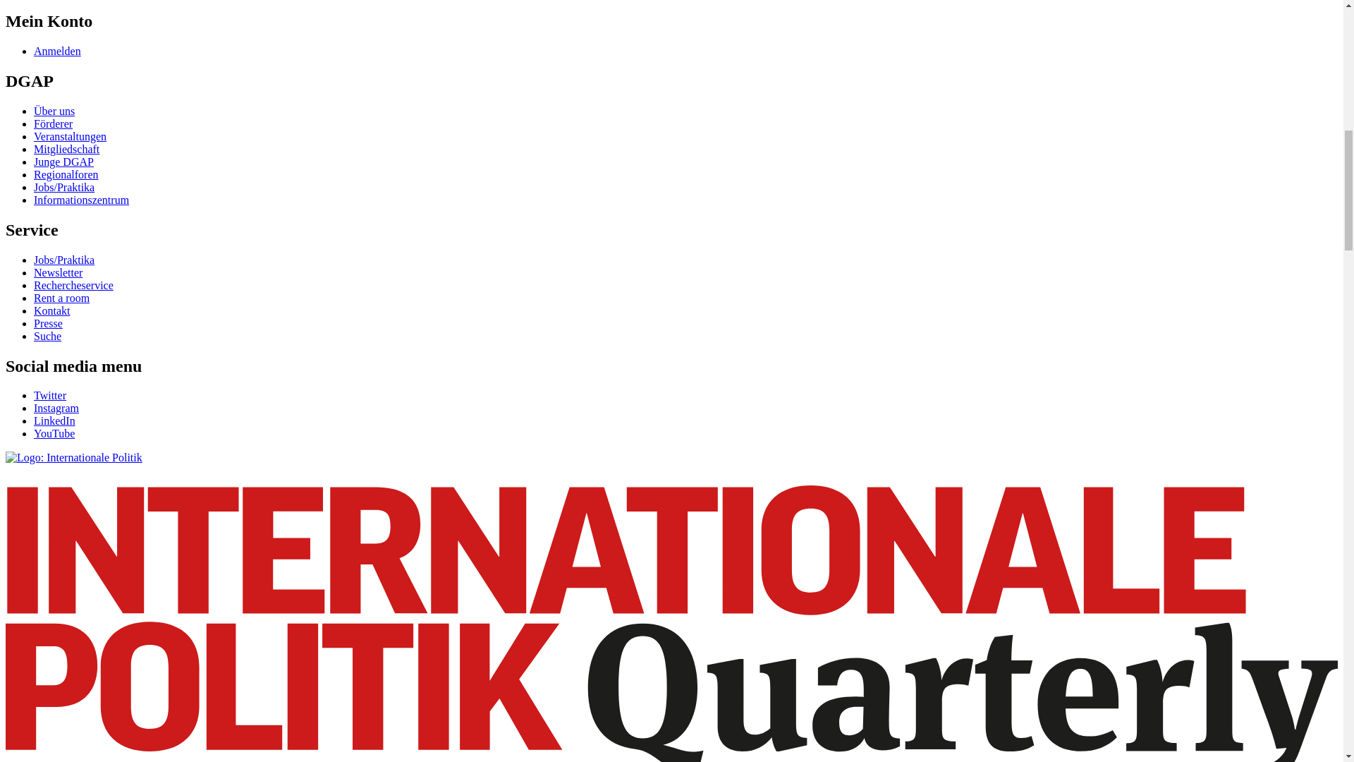  Describe the element at coordinates (81, 200) in the screenshot. I see `Informationszentrum` at that location.